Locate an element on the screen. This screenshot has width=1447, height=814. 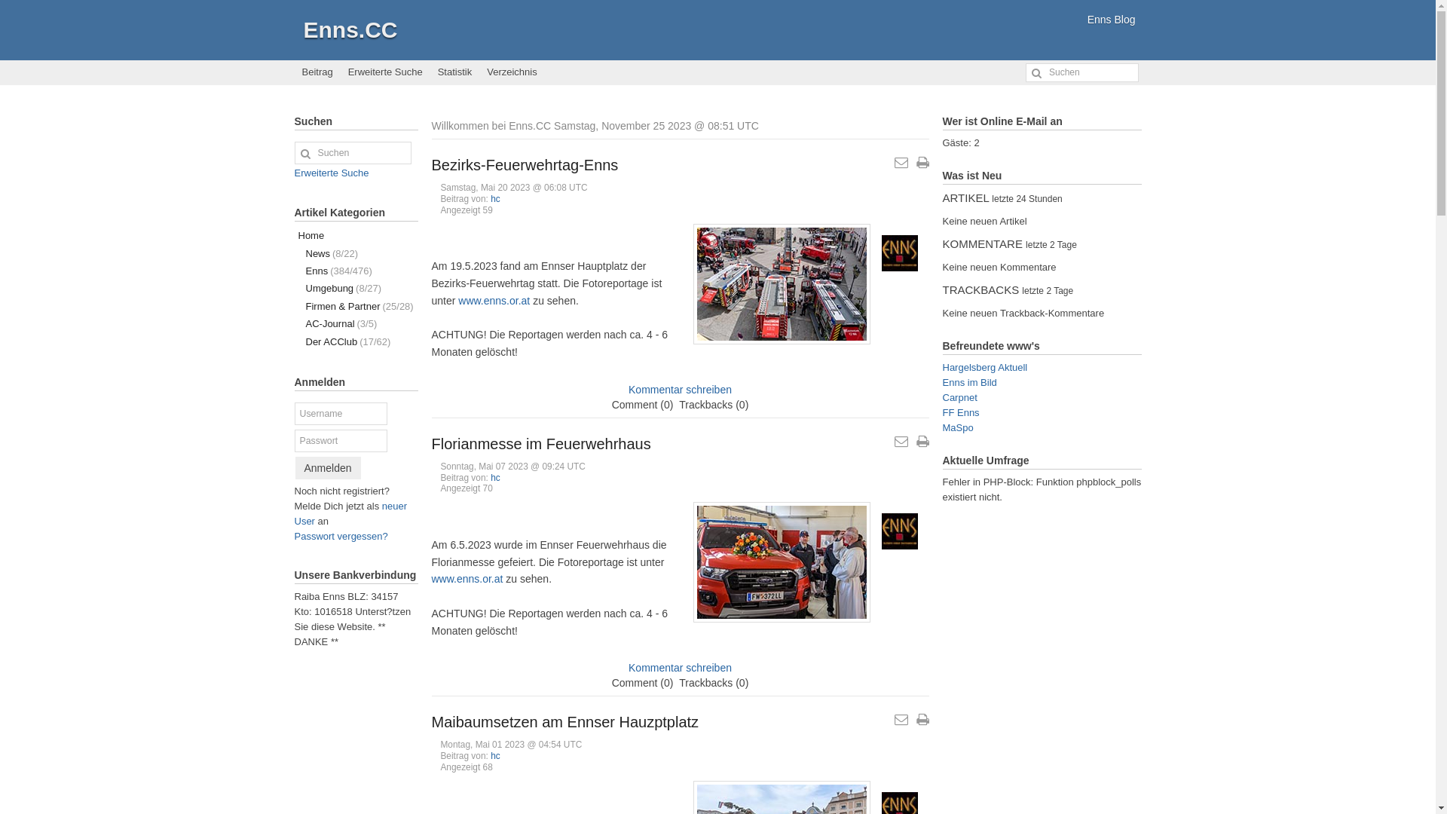
hc is located at coordinates (496, 477).